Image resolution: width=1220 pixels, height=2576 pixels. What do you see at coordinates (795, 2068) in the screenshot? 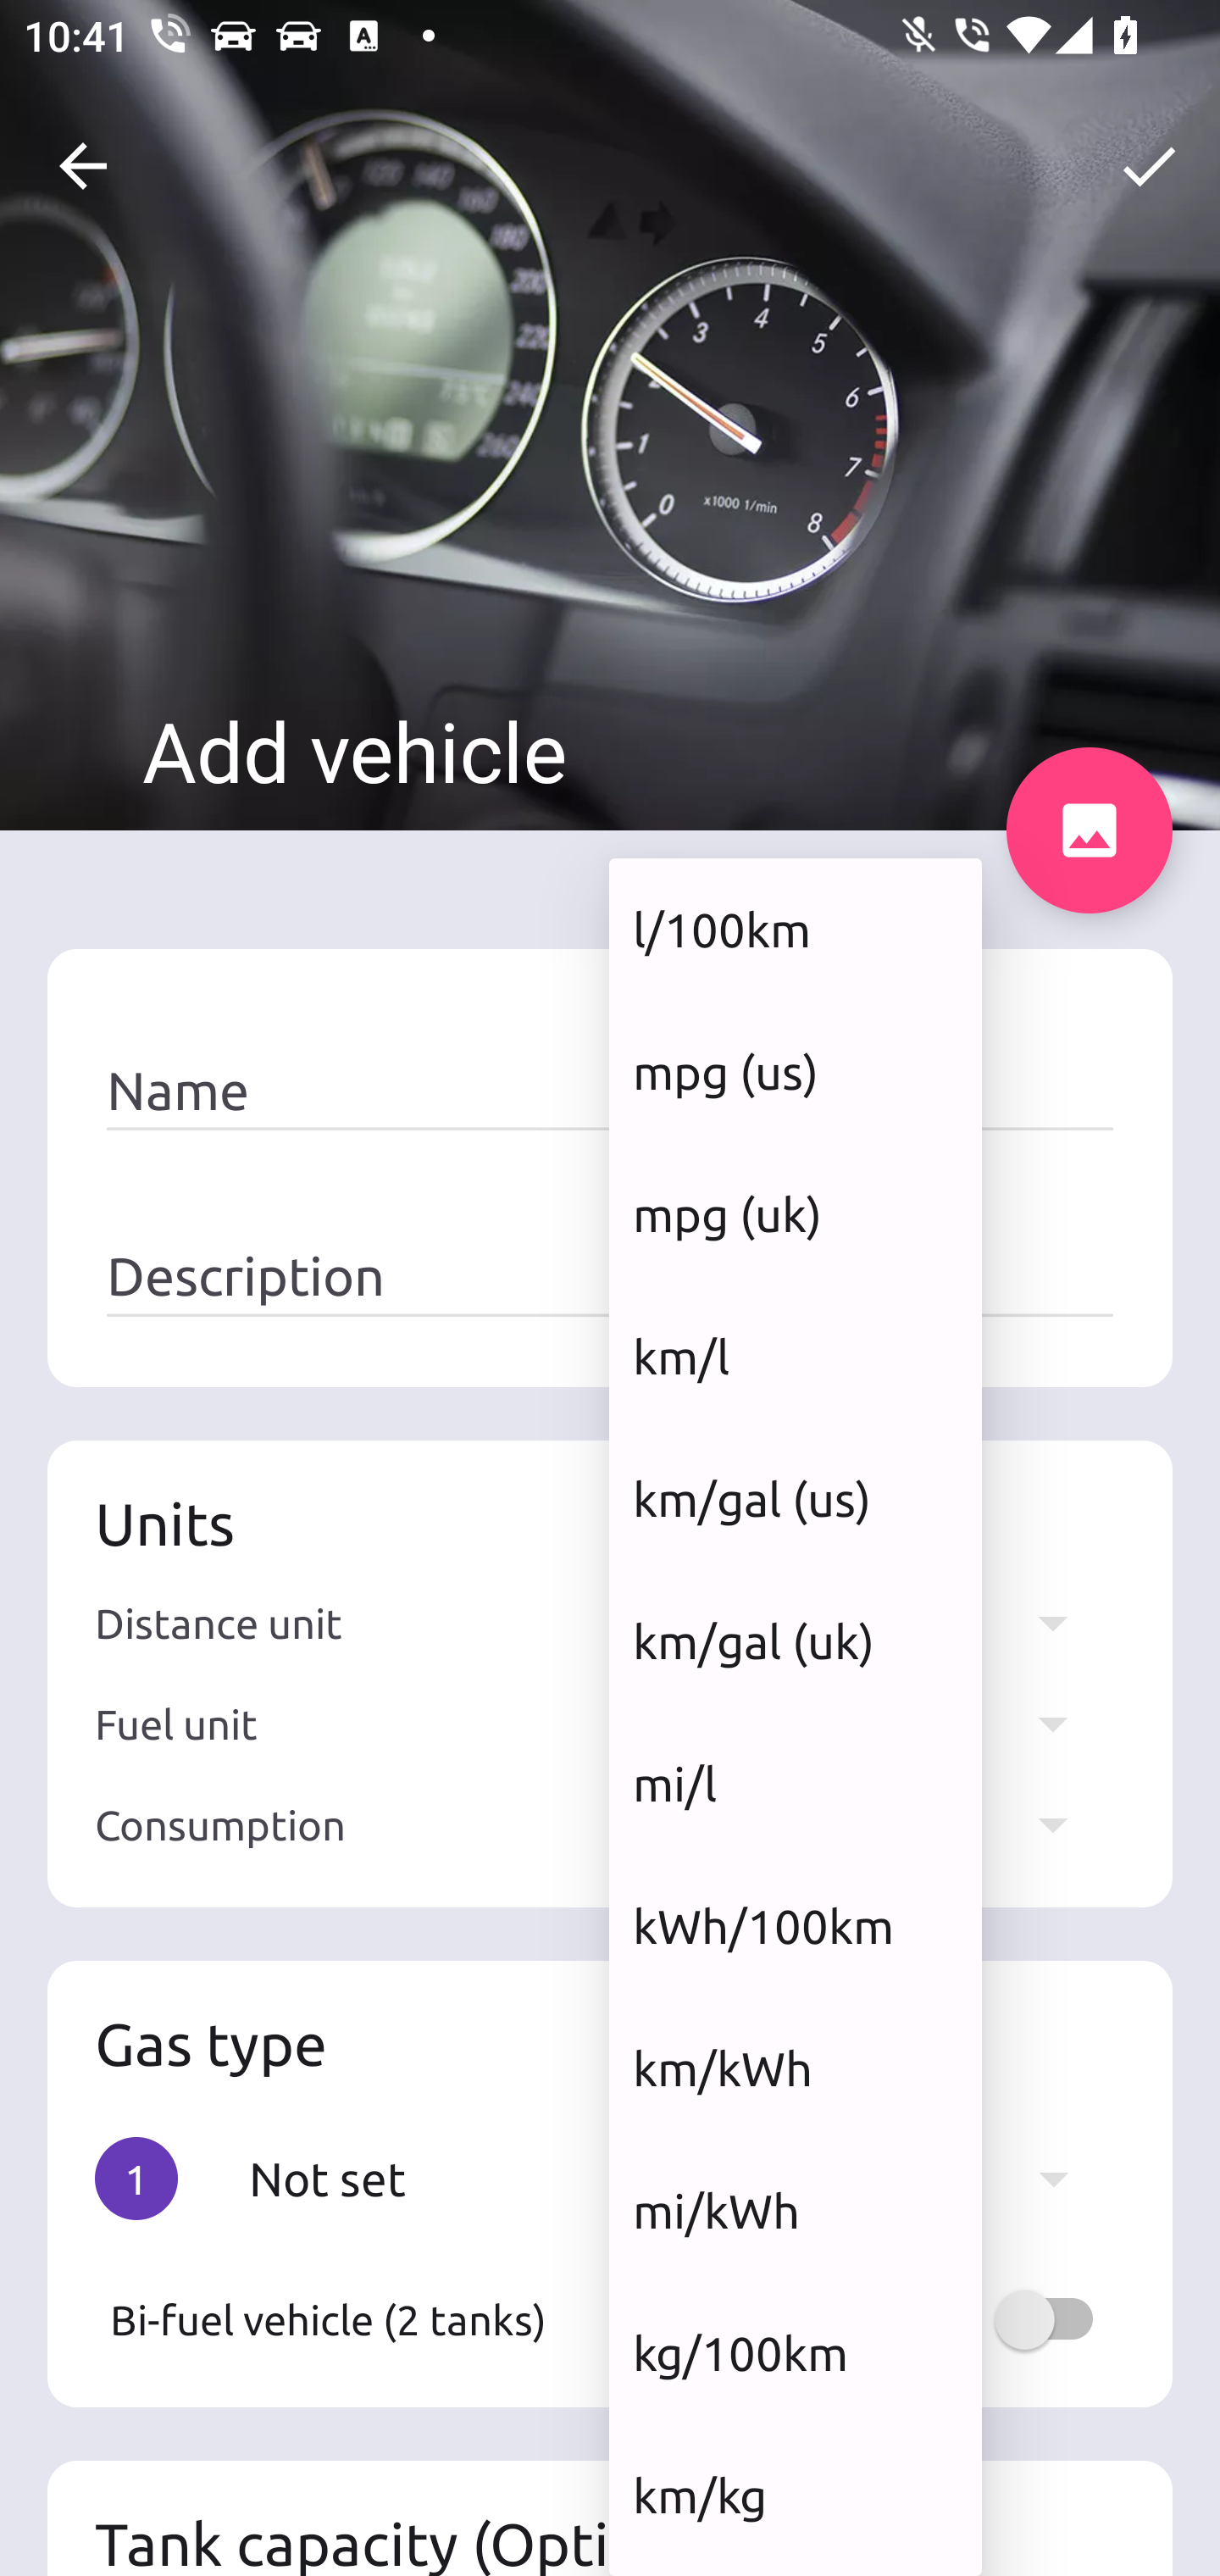
I see `km/kWh` at bounding box center [795, 2068].